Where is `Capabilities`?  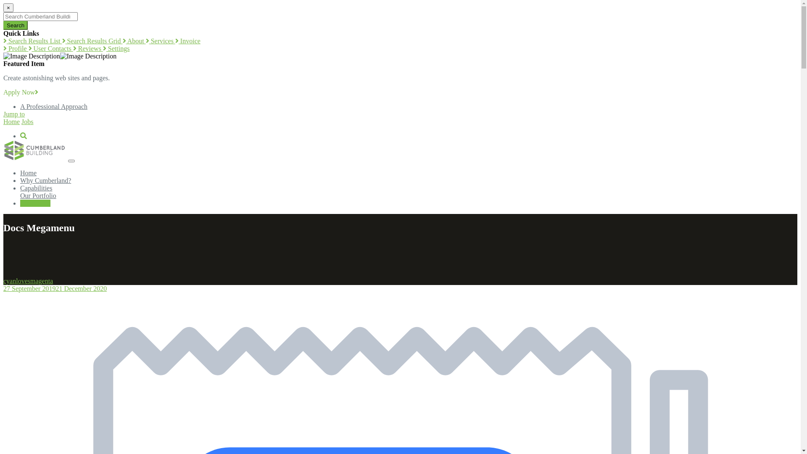
Capabilities is located at coordinates (36, 188).